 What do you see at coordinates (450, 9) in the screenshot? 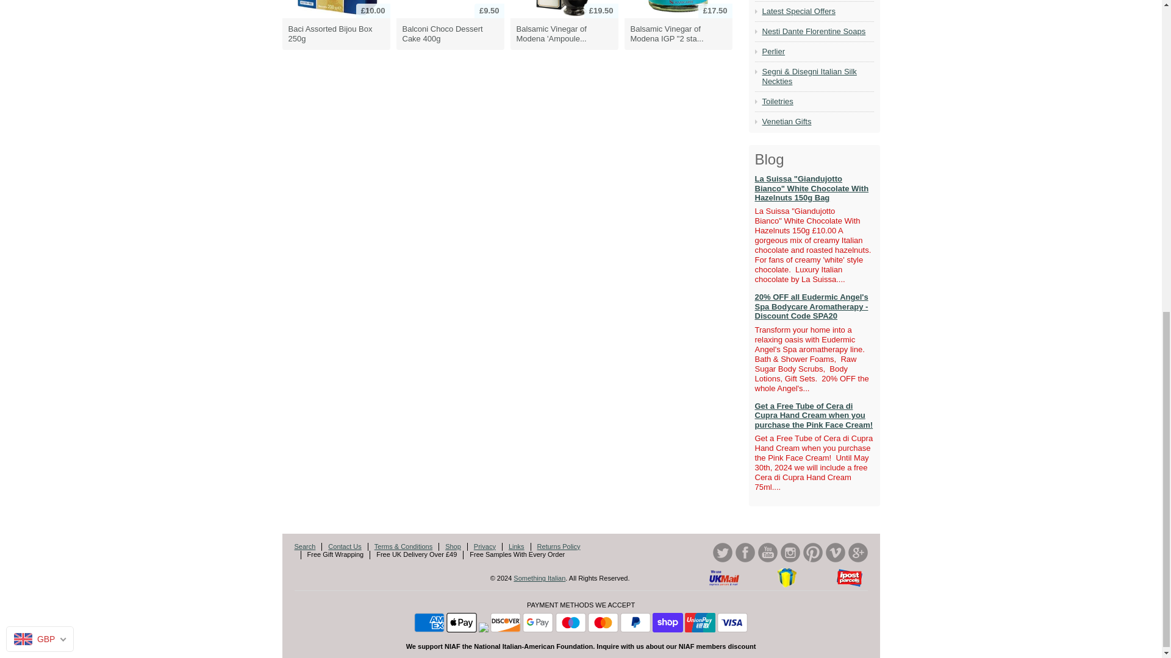
I see `Balconi Choco Dessert Cake 400g` at bounding box center [450, 9].